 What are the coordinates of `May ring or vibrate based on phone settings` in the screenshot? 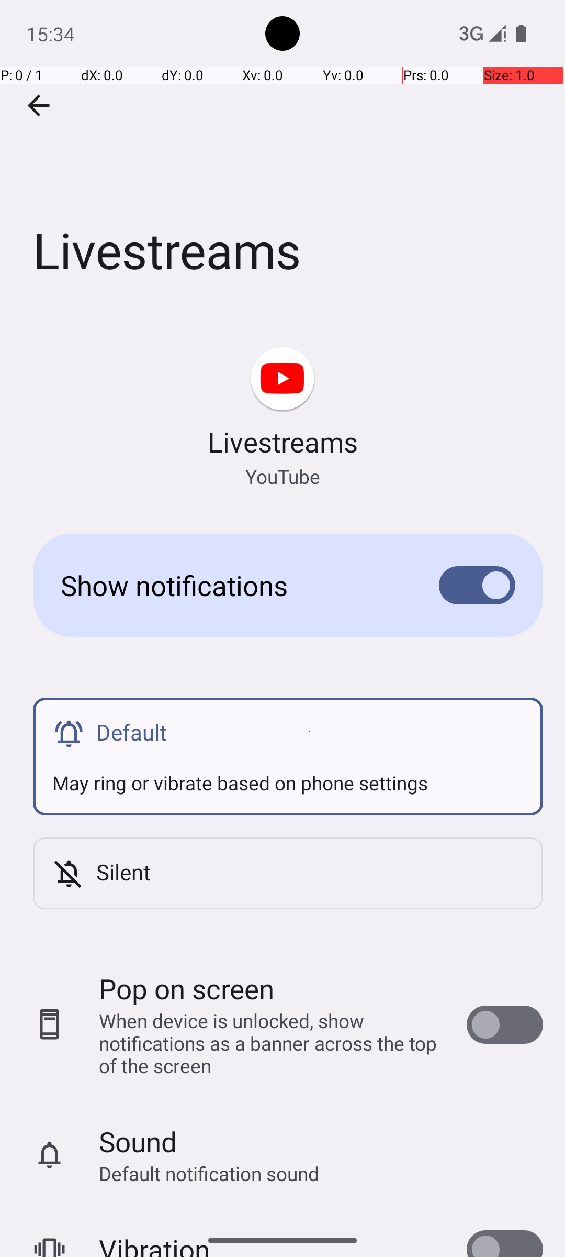 It's located at (288, 773).